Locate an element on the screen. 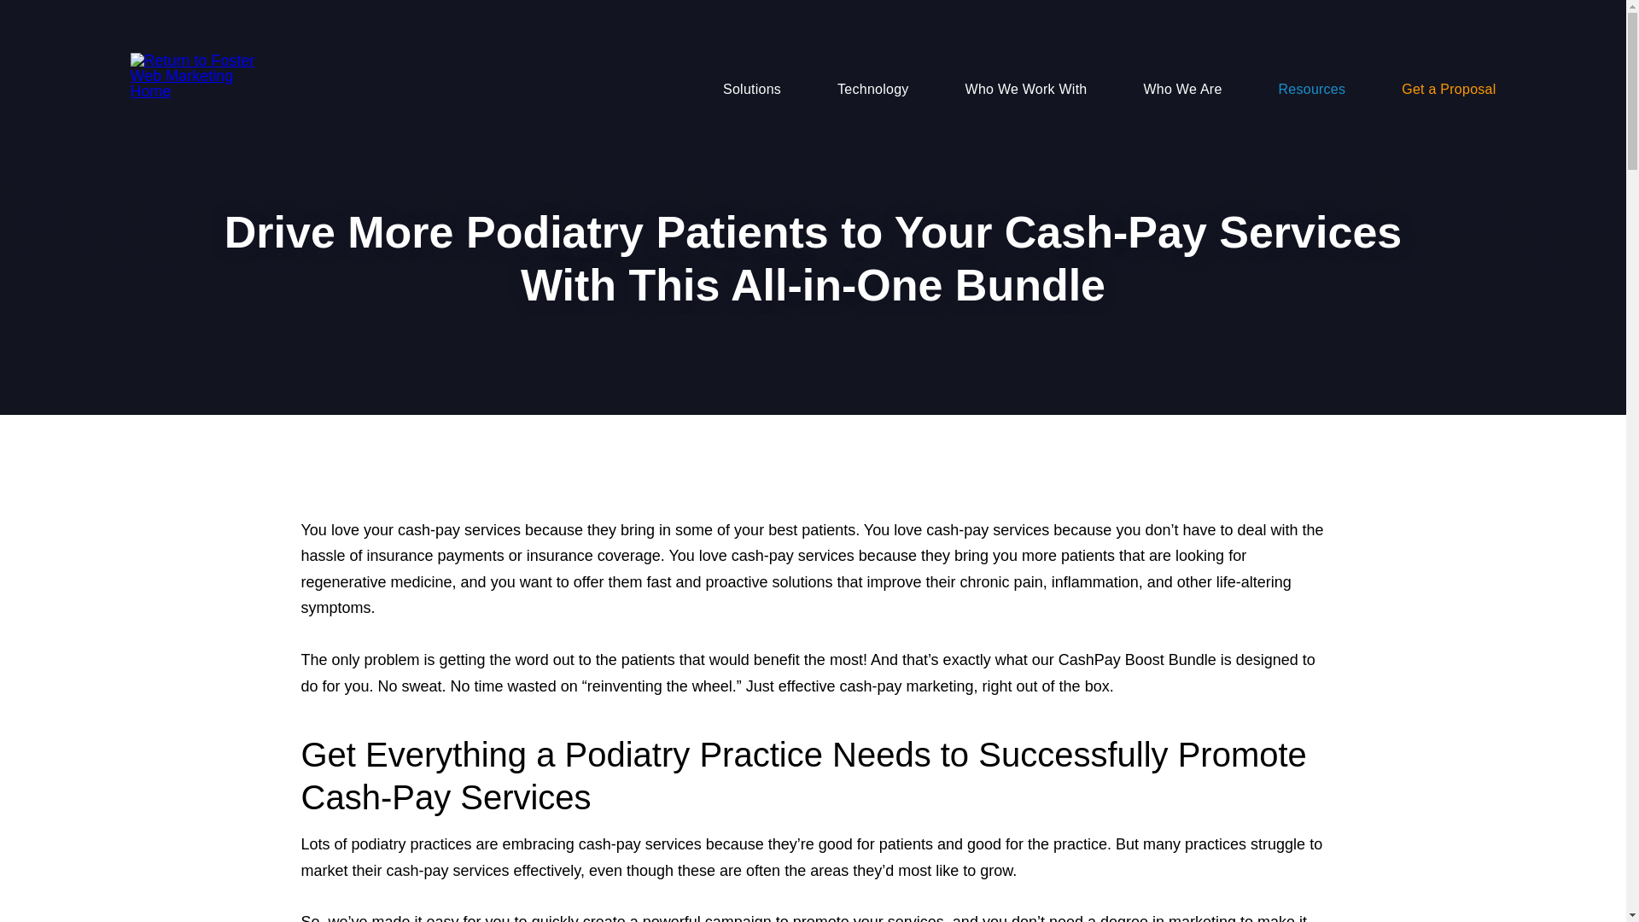  Who We Are is located at coordinates (1155, 90).